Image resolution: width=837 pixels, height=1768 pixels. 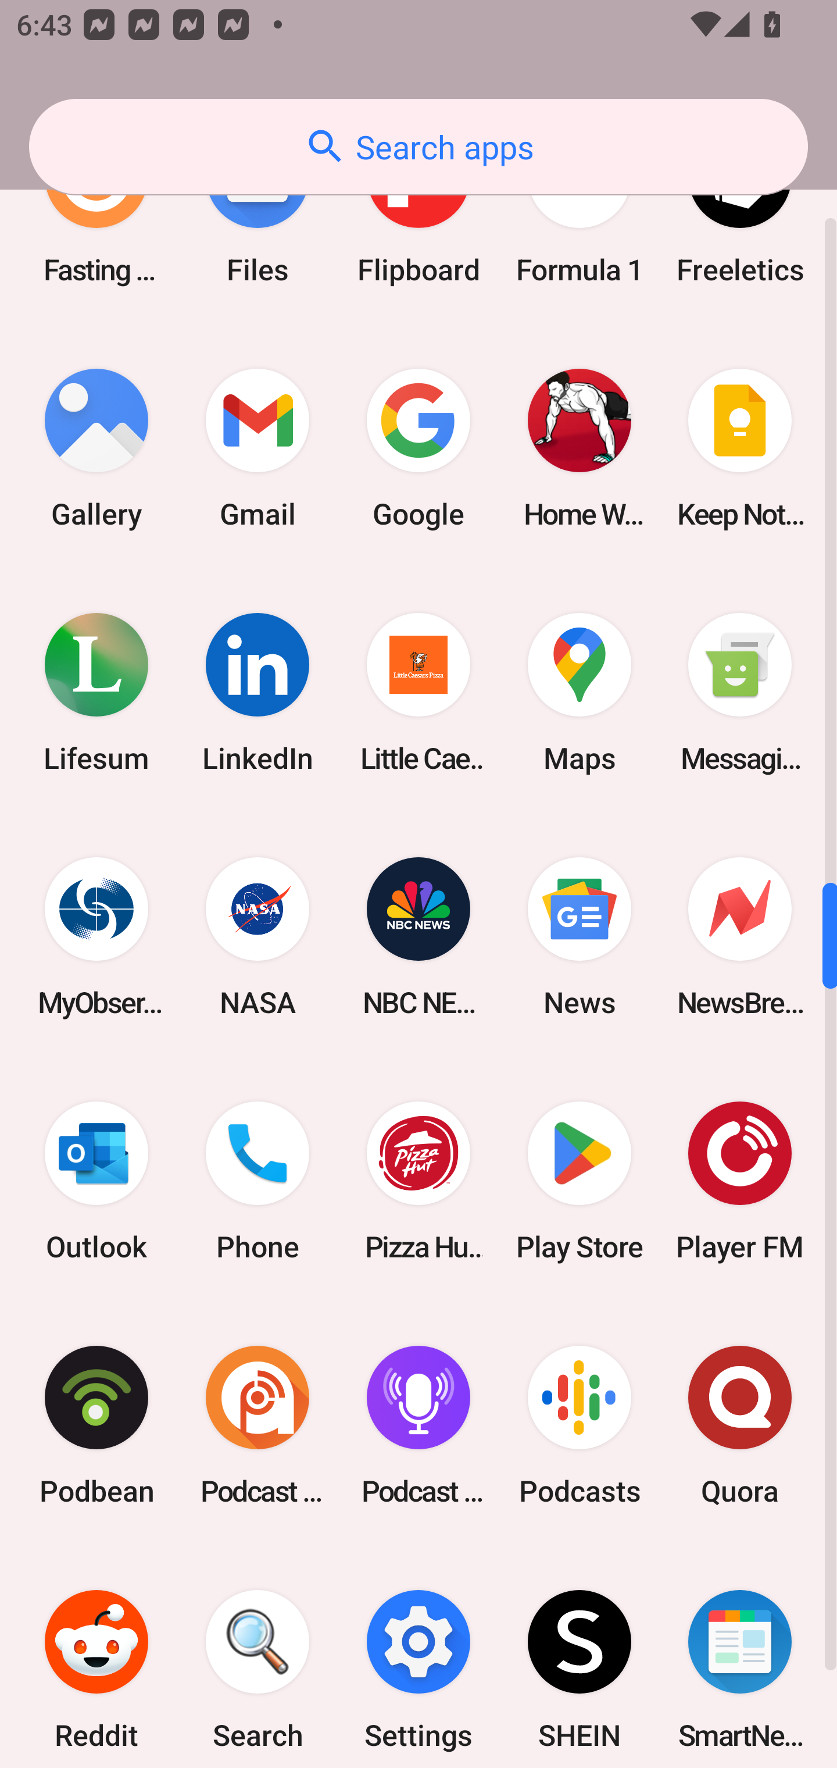 I want to click on Podcasts, so click(x=579, y=1425).